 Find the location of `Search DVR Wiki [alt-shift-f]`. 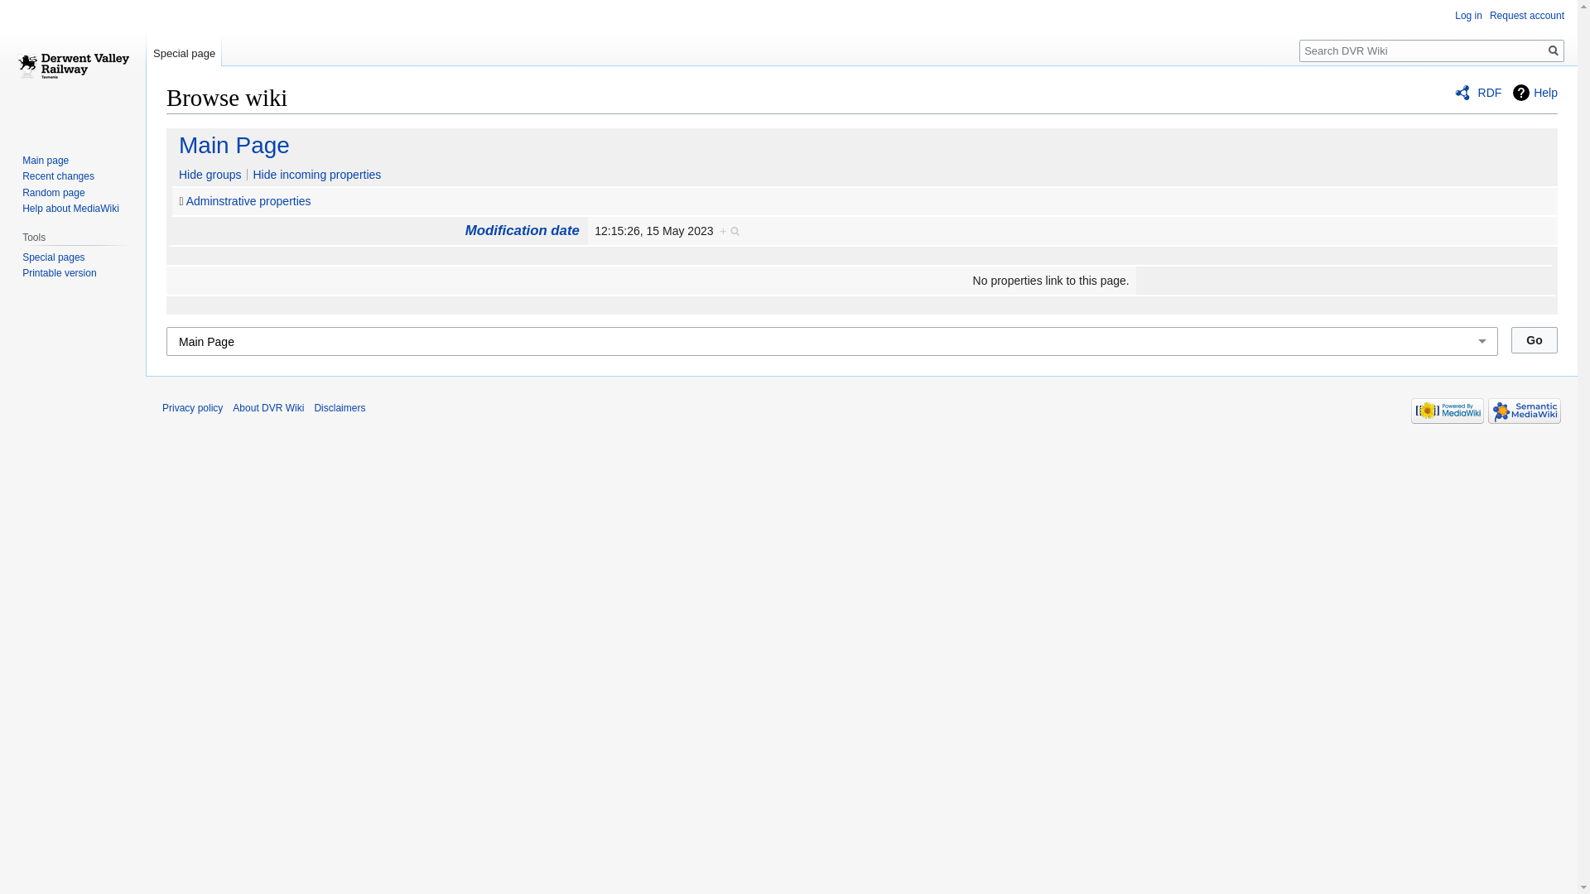

Search DVR Wiki [alt-shift-f] is located at coordinates (1432, 51).